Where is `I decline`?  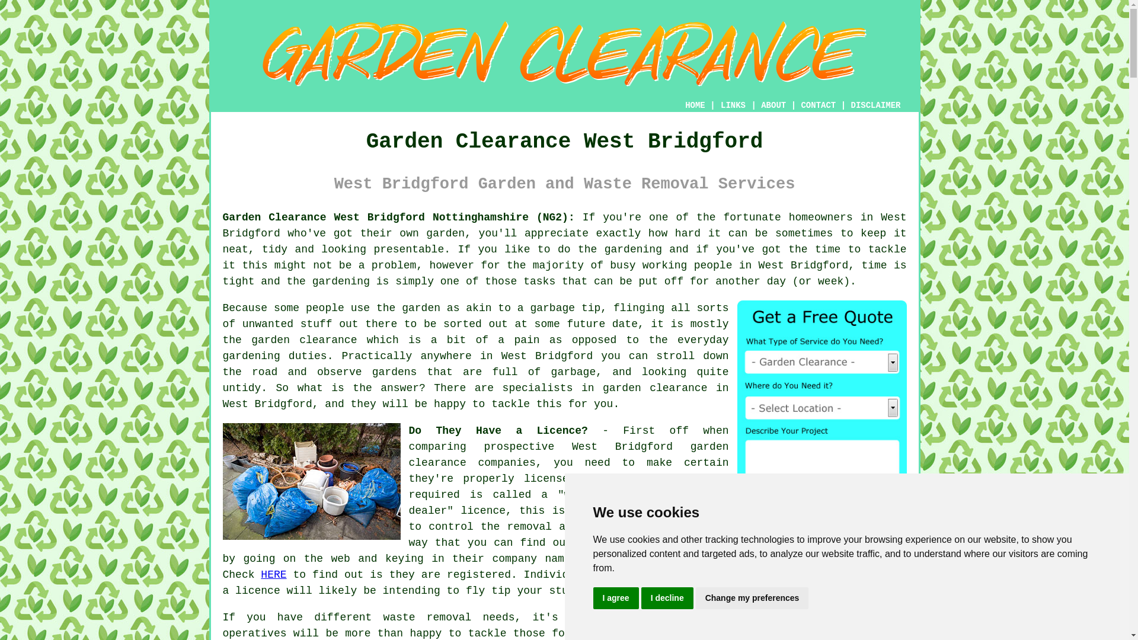
I decline is located at coordinates (667, 599).